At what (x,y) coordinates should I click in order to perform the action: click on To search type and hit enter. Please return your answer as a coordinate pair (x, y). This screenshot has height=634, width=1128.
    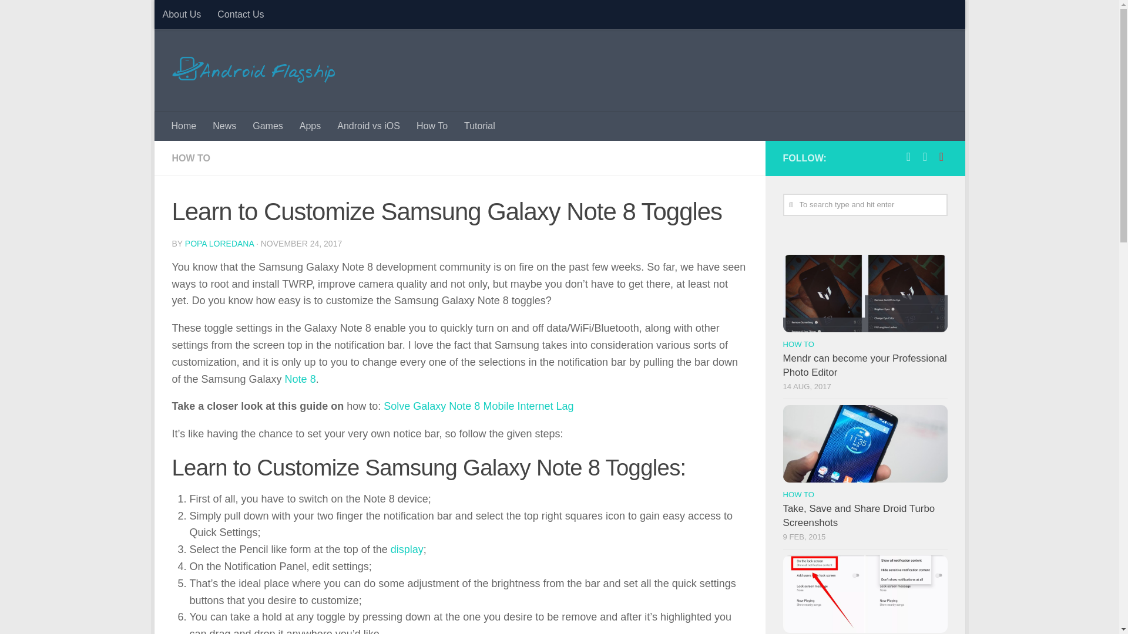
    Looking at the image, I should click on (865, 205).